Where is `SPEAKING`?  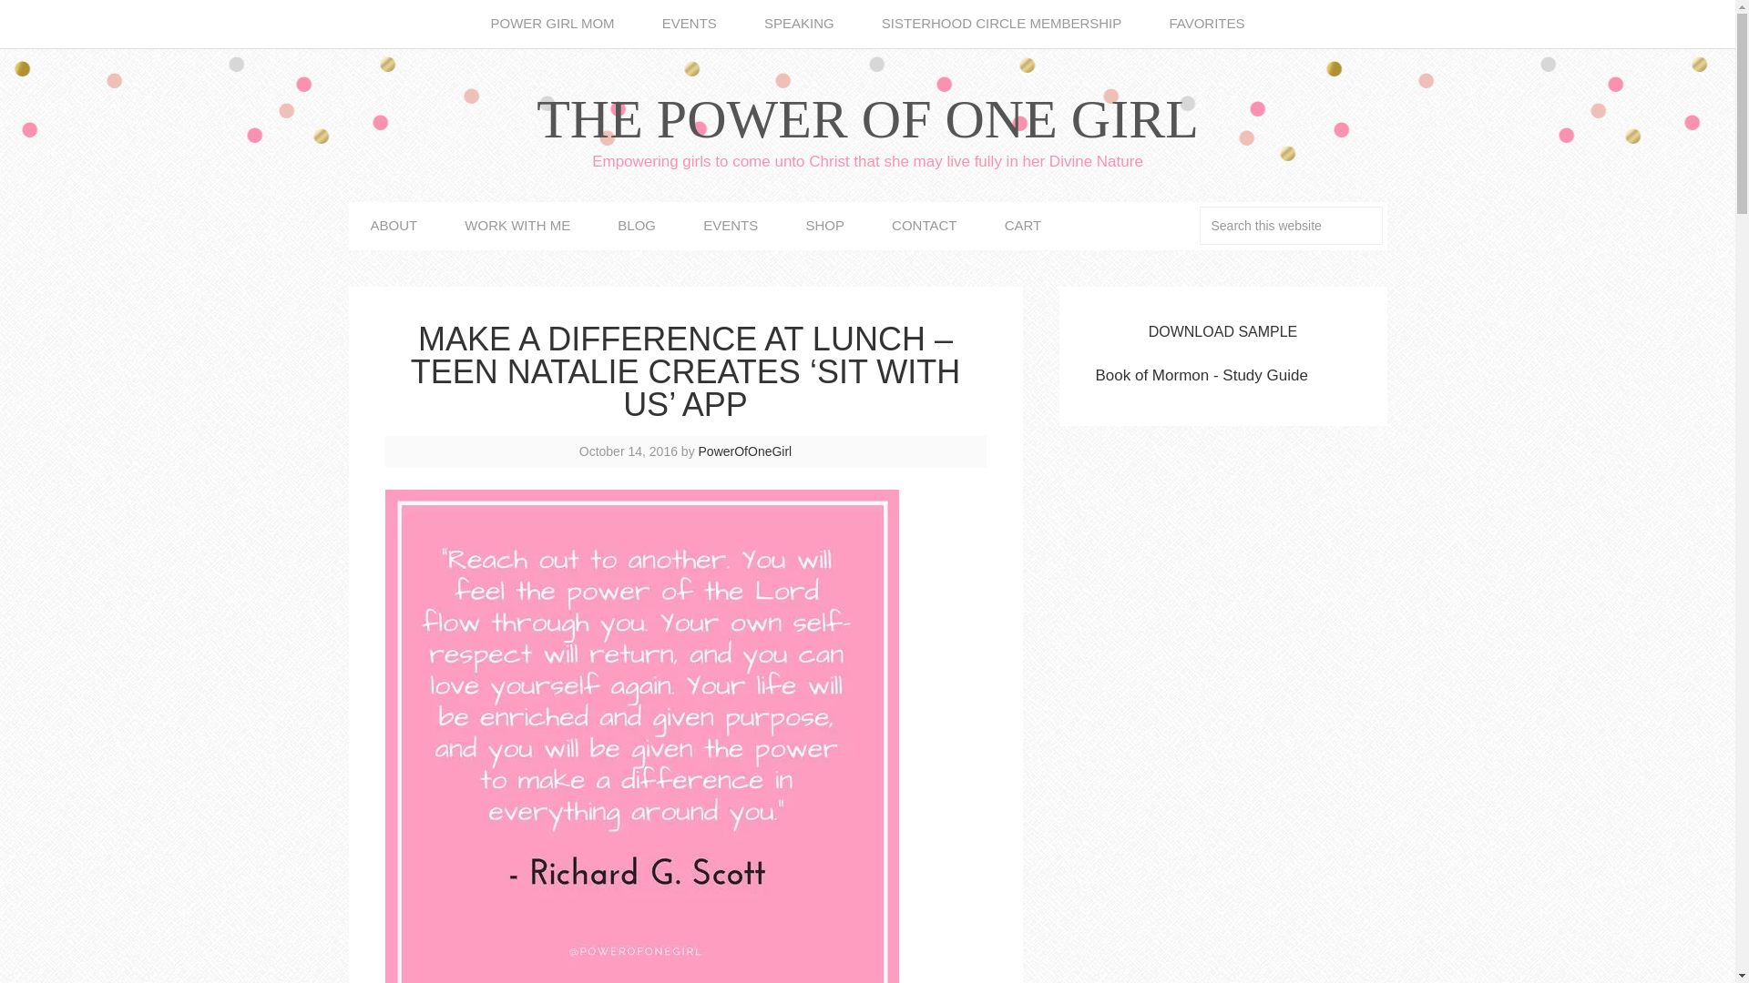
SPEAKING is located at coordinates (799, 24).